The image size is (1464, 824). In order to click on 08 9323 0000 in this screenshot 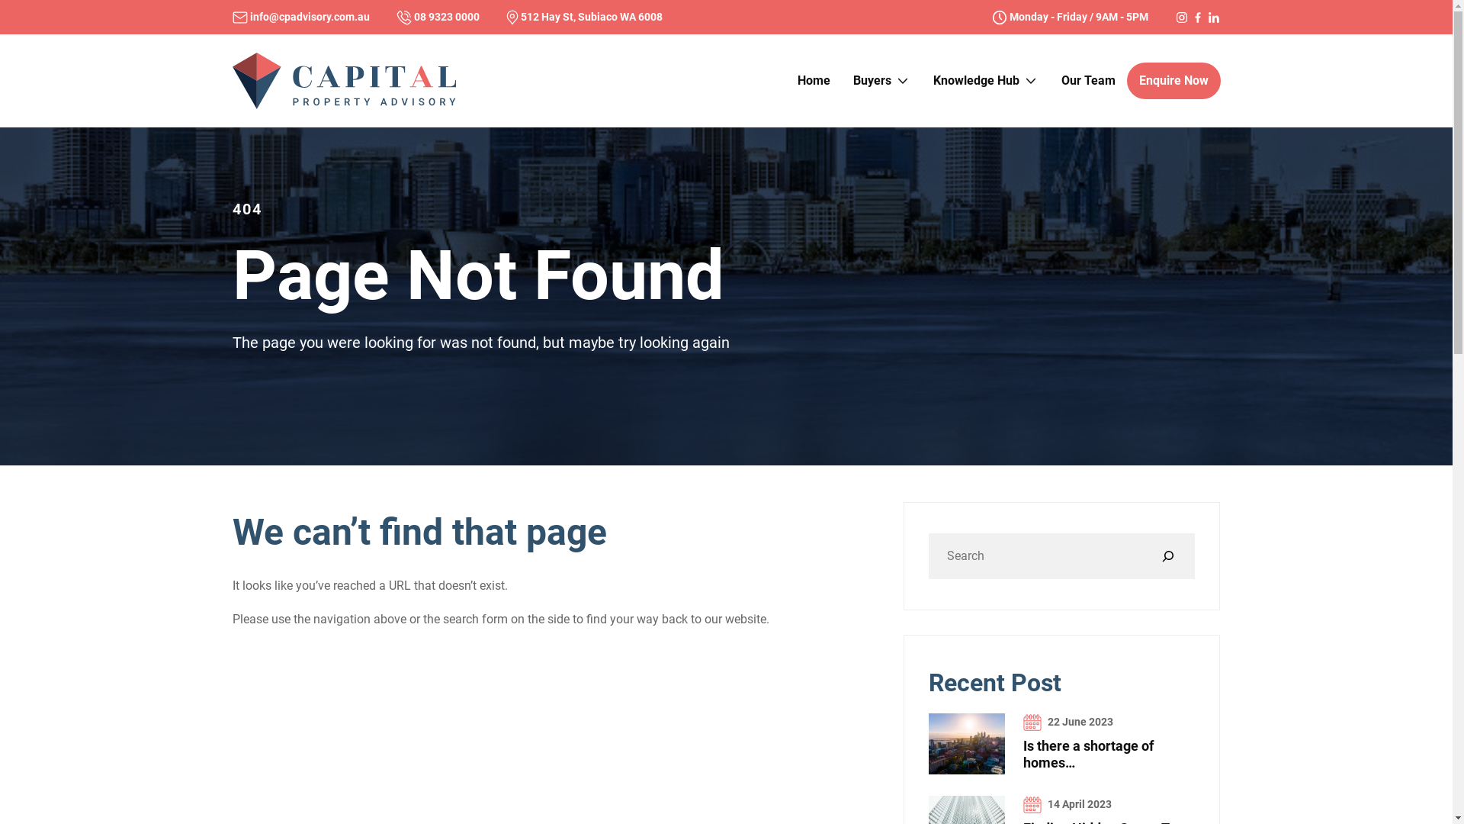, I will do `click(438, 17)`.